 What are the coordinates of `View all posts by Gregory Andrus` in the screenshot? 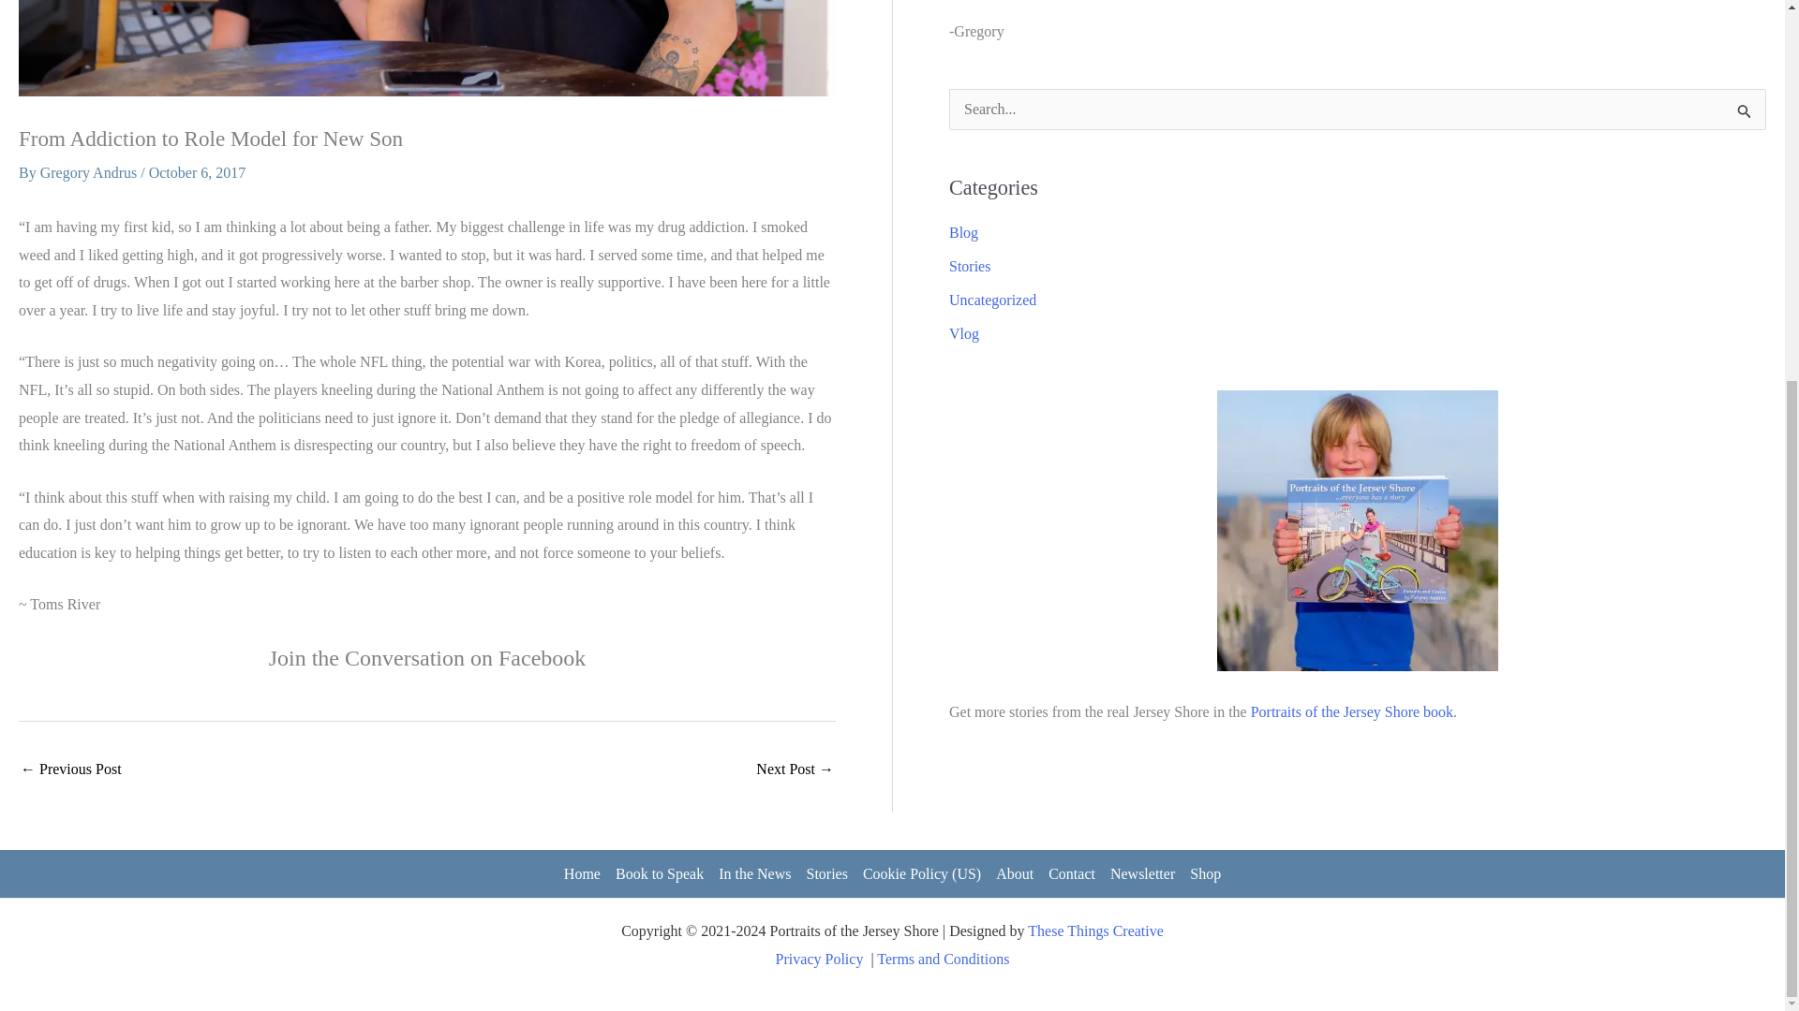 It's located at (90, 172).